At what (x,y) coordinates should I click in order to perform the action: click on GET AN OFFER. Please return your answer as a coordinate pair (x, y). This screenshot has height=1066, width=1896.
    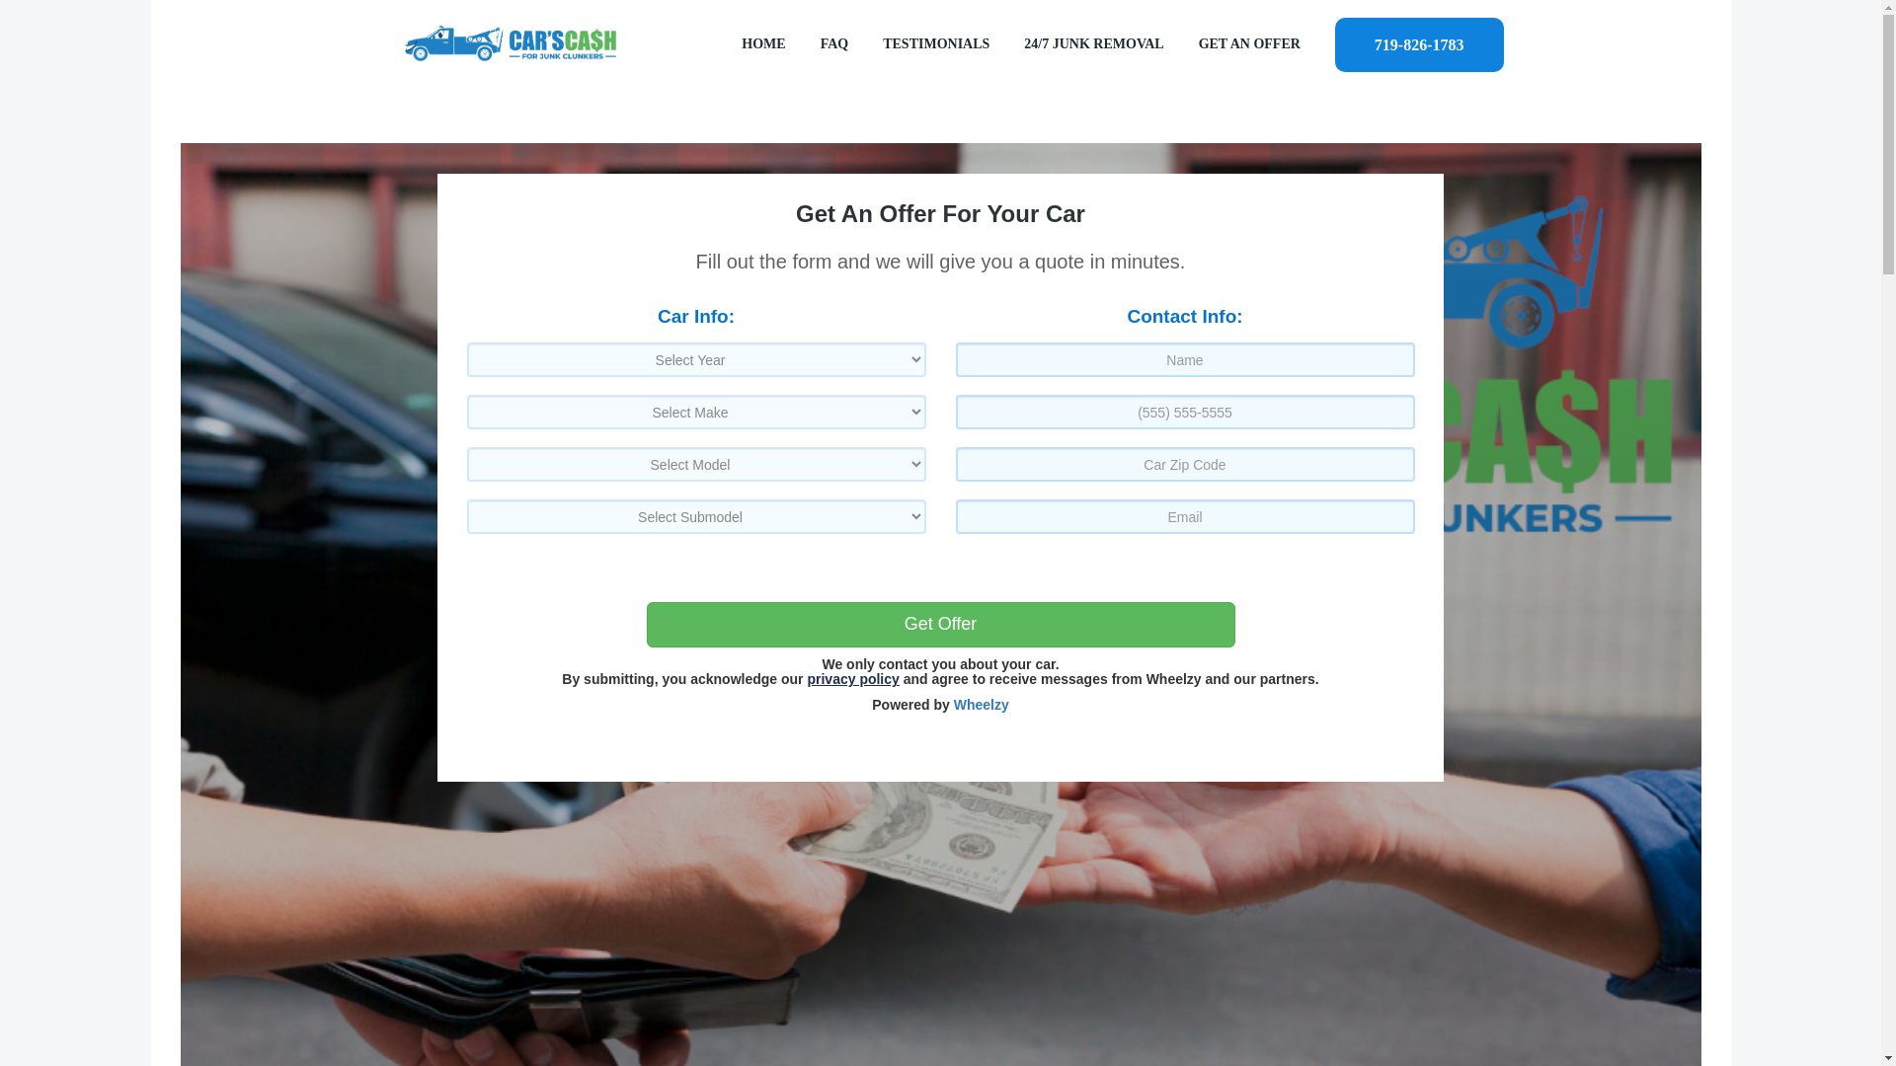
    Looking at the image, I should click on (1249, 43).